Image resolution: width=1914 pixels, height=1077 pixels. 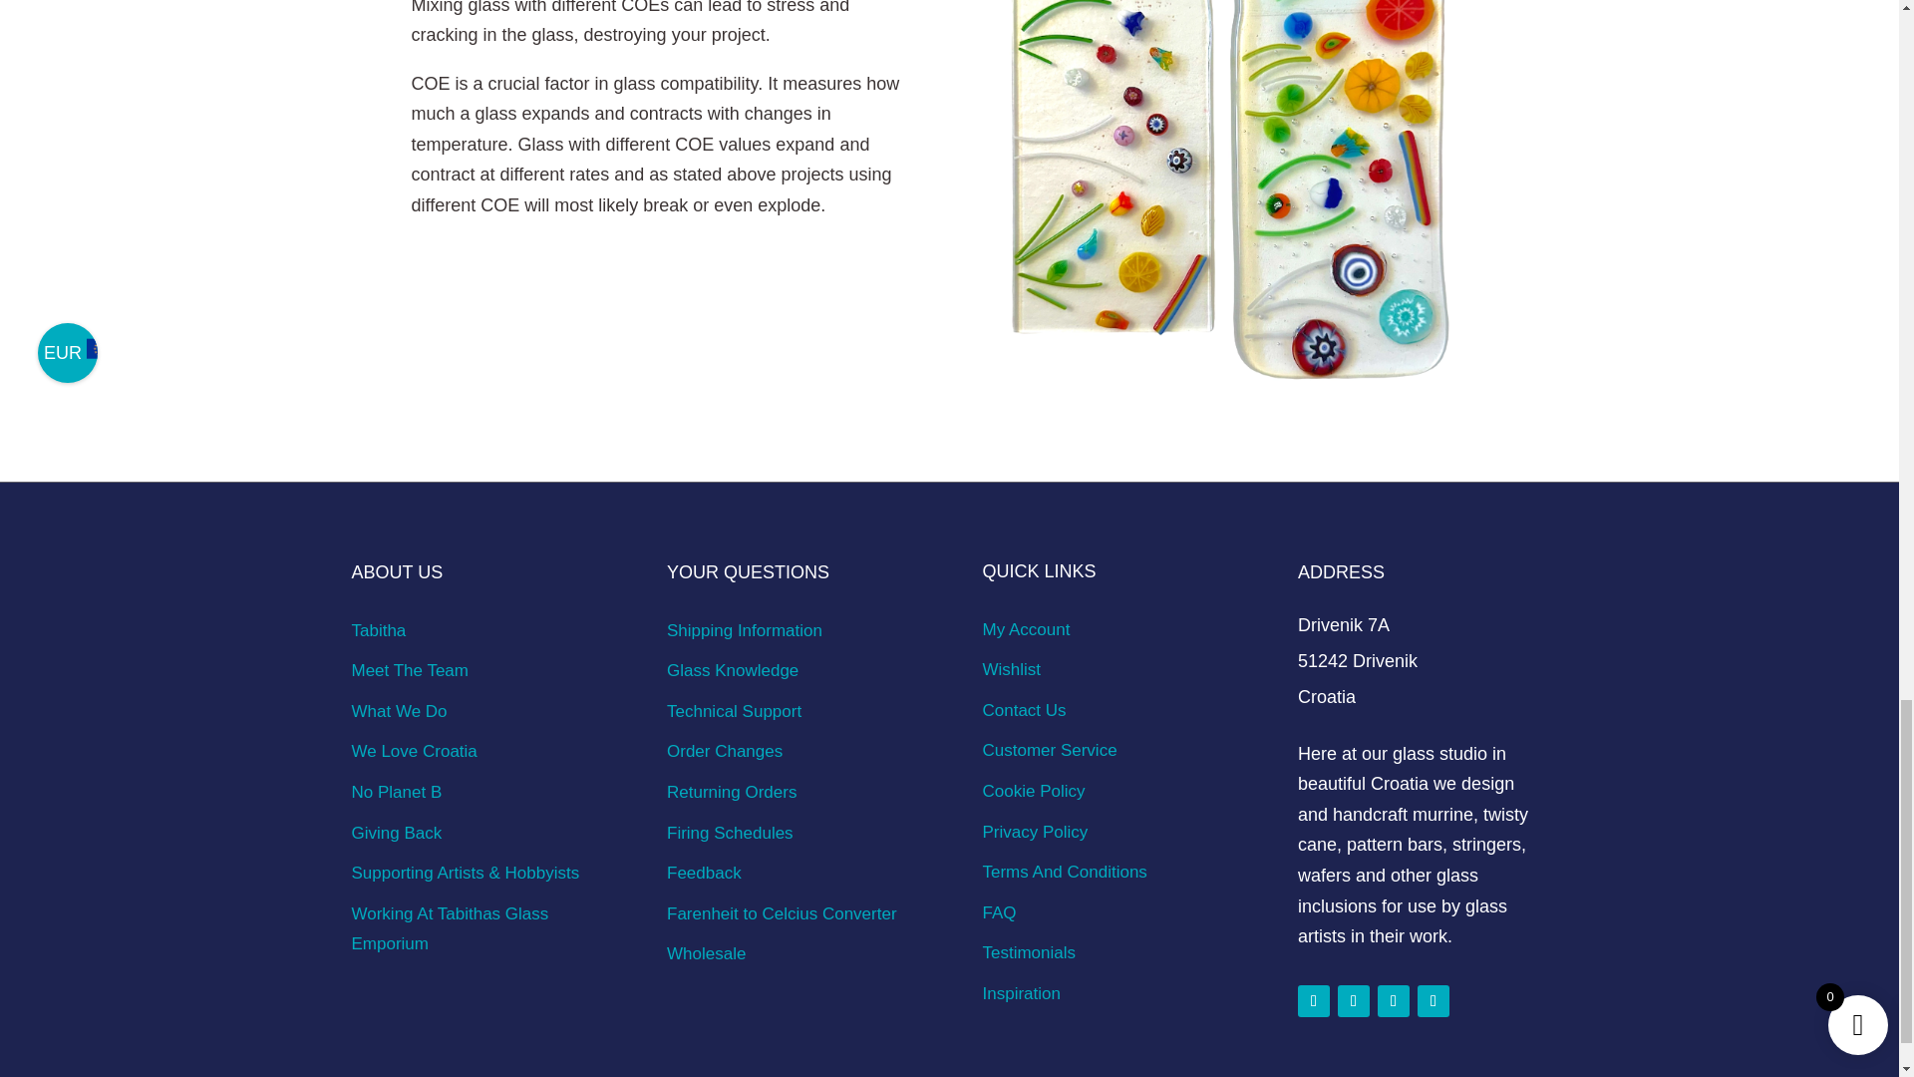 What do you see at coordinates (1394, 1001) in the screenshot?
I see `Follow on Pinterest` at bounding box center [1394, 1001].